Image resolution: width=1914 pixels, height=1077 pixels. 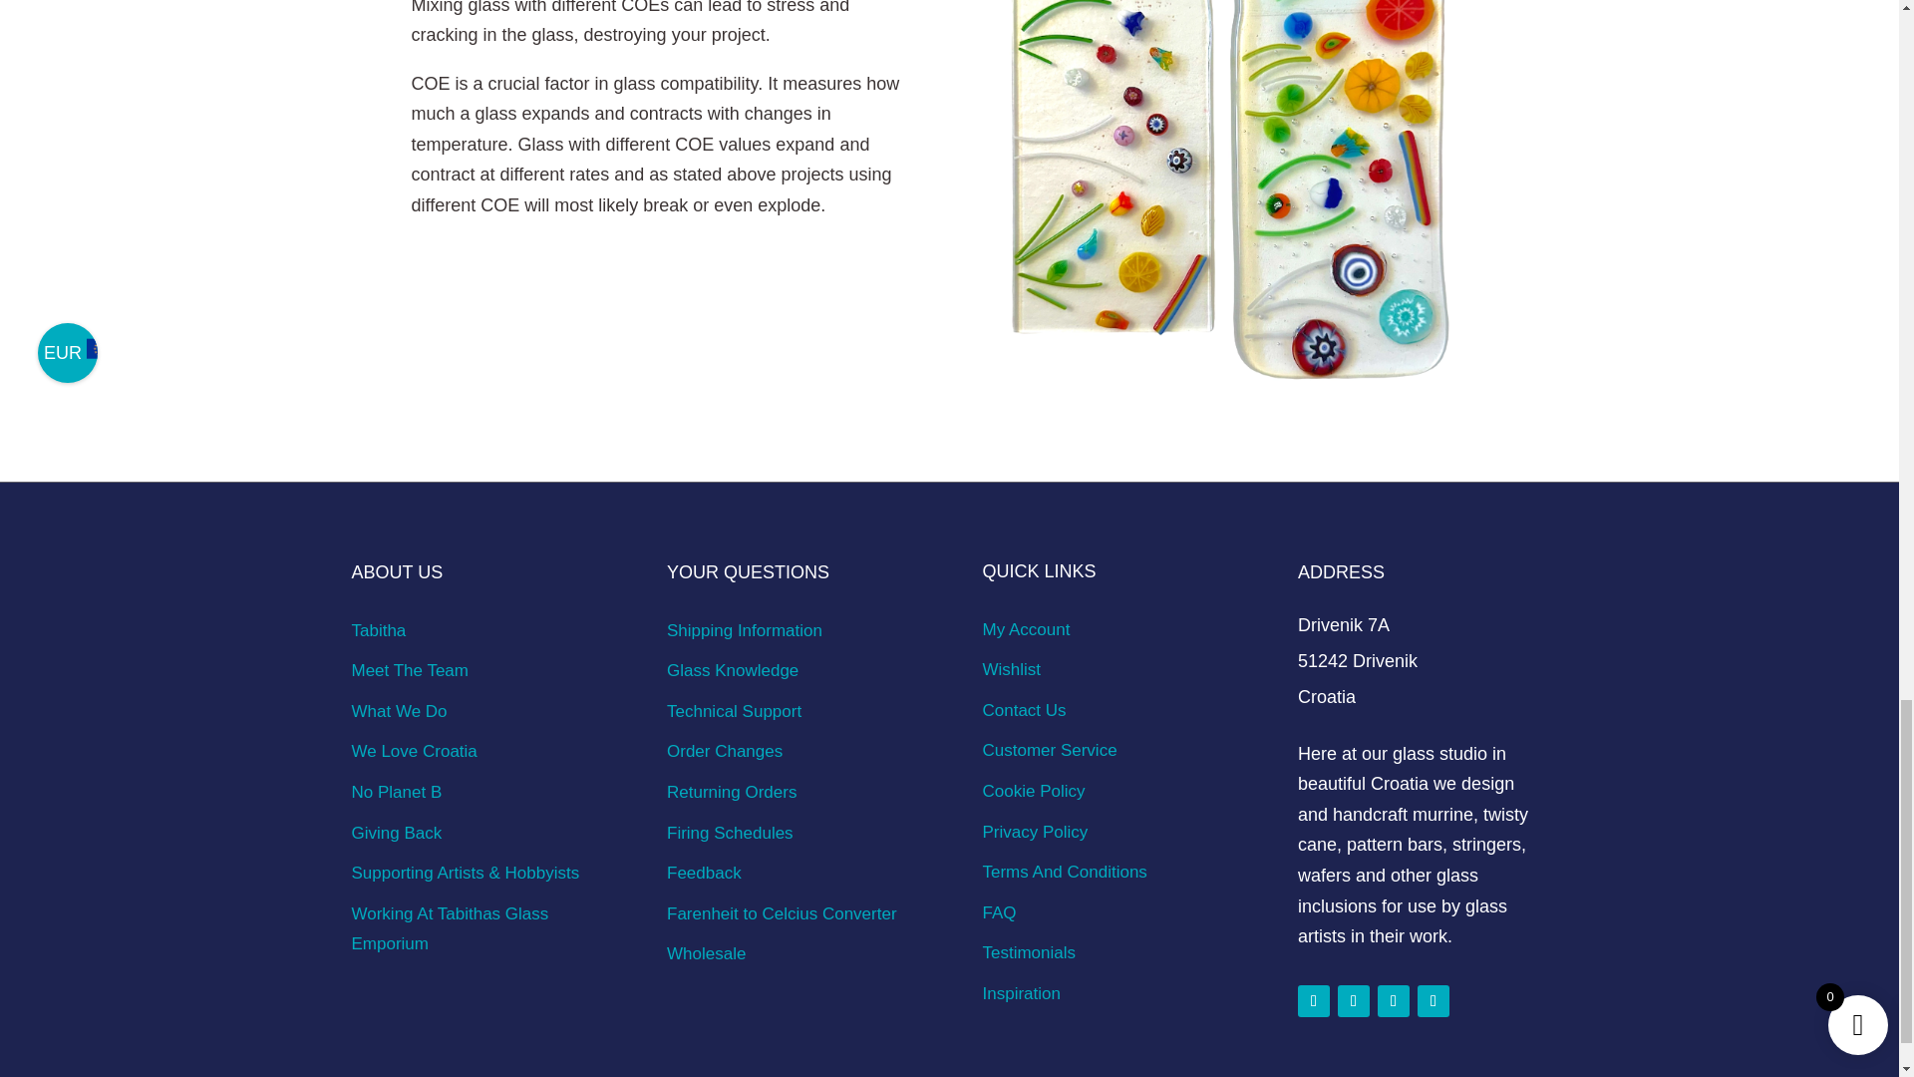 What do you see at coordinates (1394, 1001) in the screenshot?
I see `Follow on Pinterest` at bounding box center [1394, 1001].